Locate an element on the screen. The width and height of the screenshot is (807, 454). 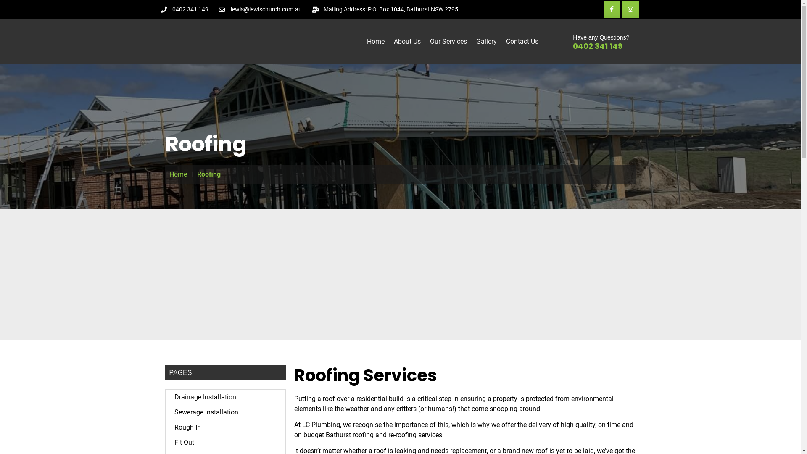
Sewerage Installation is located at coordinates (225, 412).